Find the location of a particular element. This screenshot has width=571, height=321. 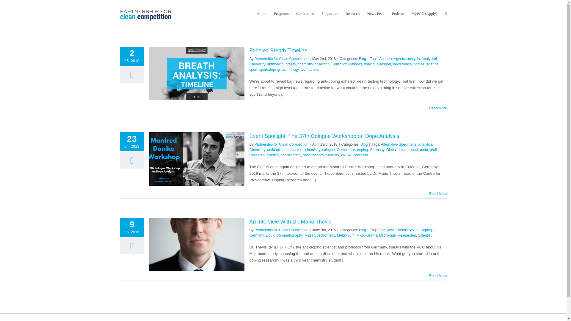

Posts by Partnership for Clean Competition is located at coordinates (281, 59).